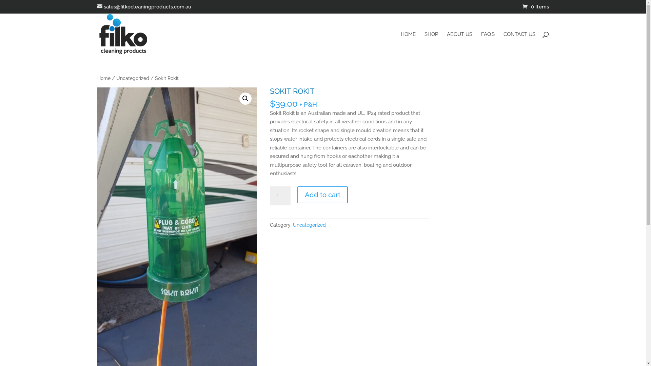  I want to click on Home, so click(104, 78).